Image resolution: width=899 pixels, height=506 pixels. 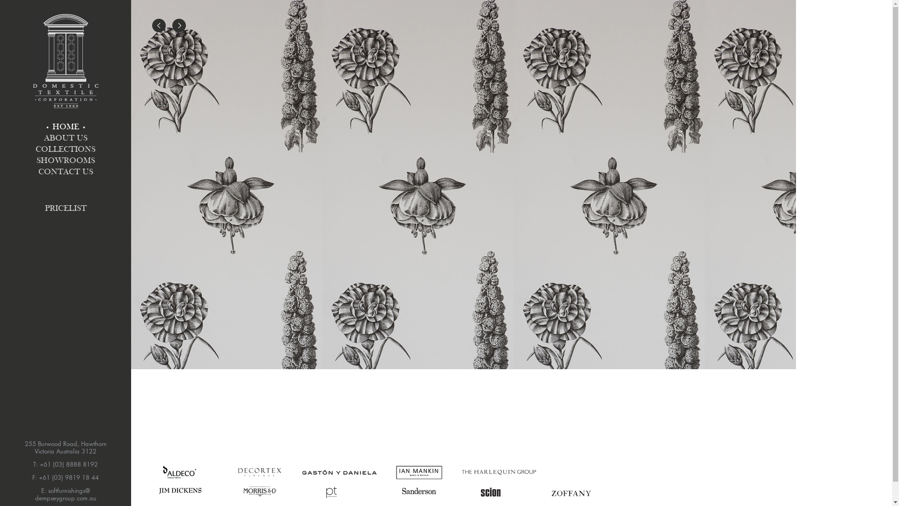 What do you see at coordinates (66, 172) in the screenshot?
I see ` CONTACT US ` at bounding box center [66, 172].